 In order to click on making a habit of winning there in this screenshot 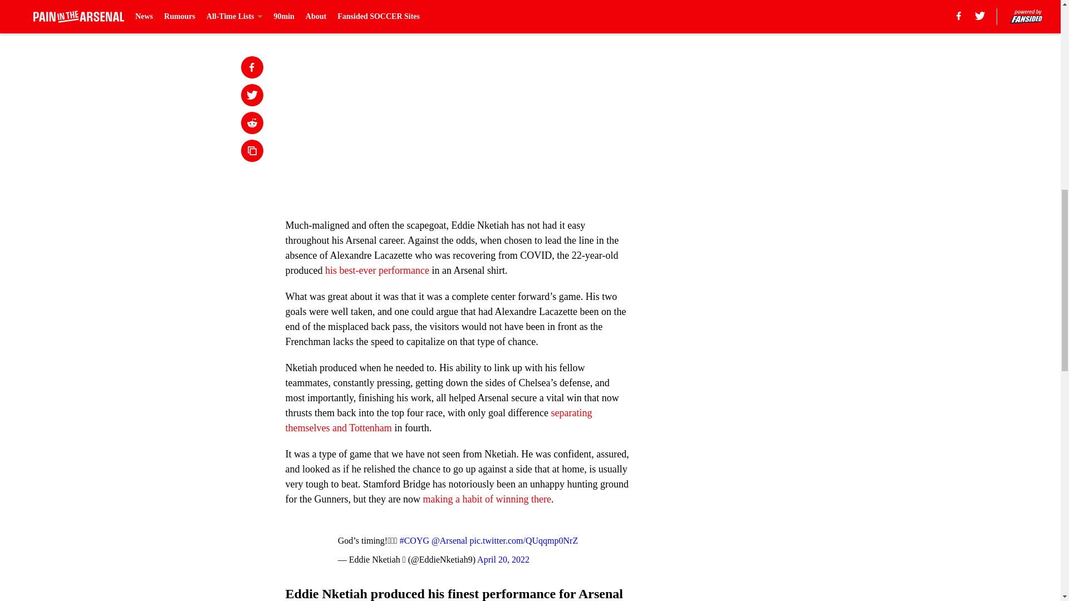, I will do `click(486, 499)`.